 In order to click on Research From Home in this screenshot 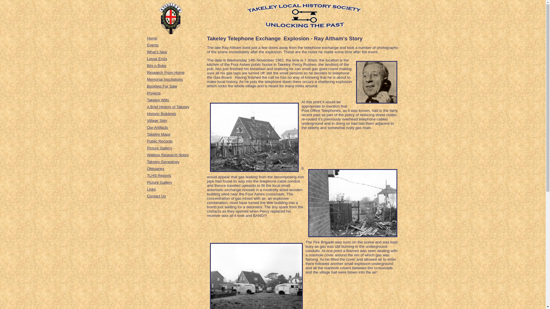, I will do `click(166, 73)`.